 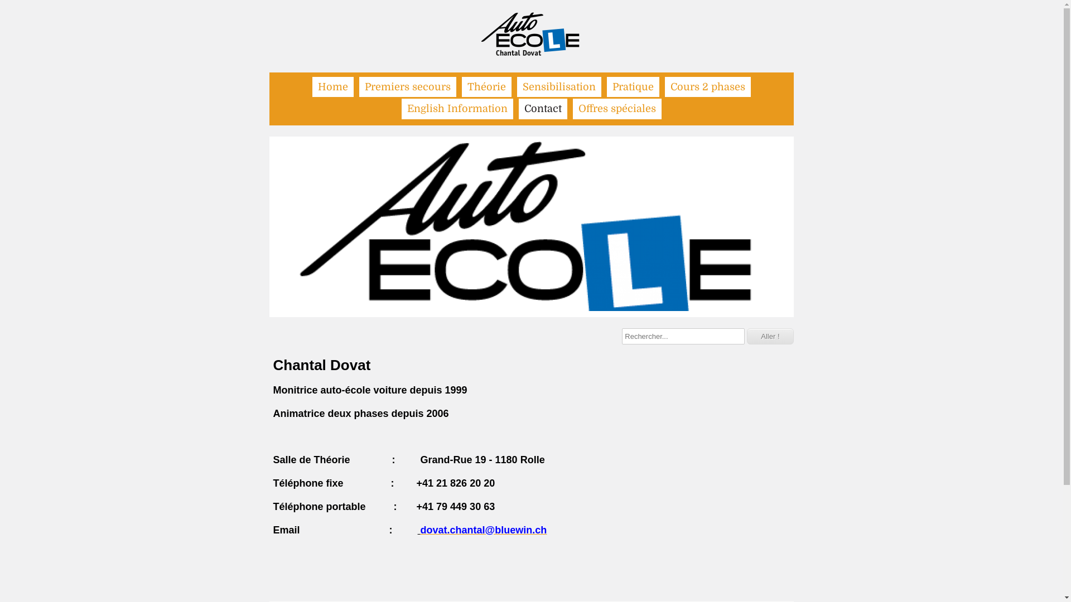 What do you see at coordinates (633, 87) in the screenshot?
I see `Pratique` at bounding box center [633, 87].